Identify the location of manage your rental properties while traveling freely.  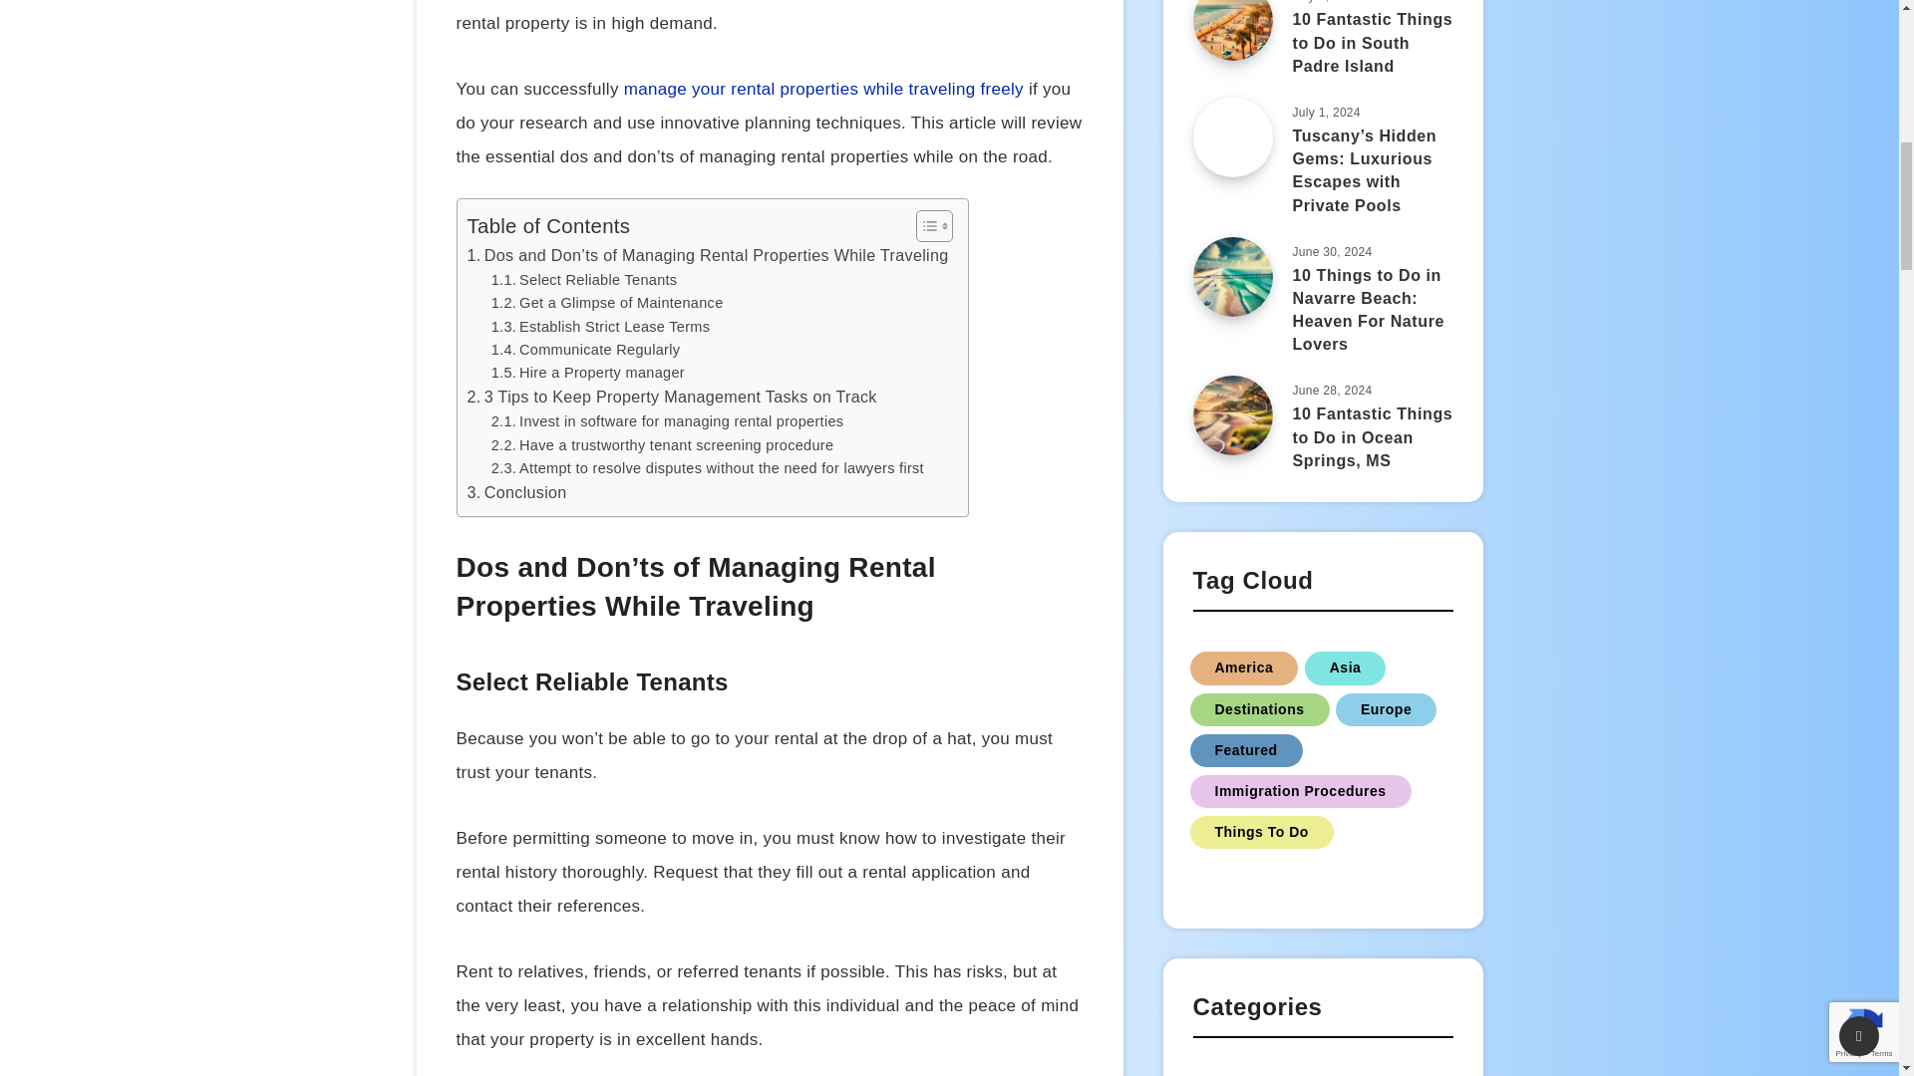
(823, 89).